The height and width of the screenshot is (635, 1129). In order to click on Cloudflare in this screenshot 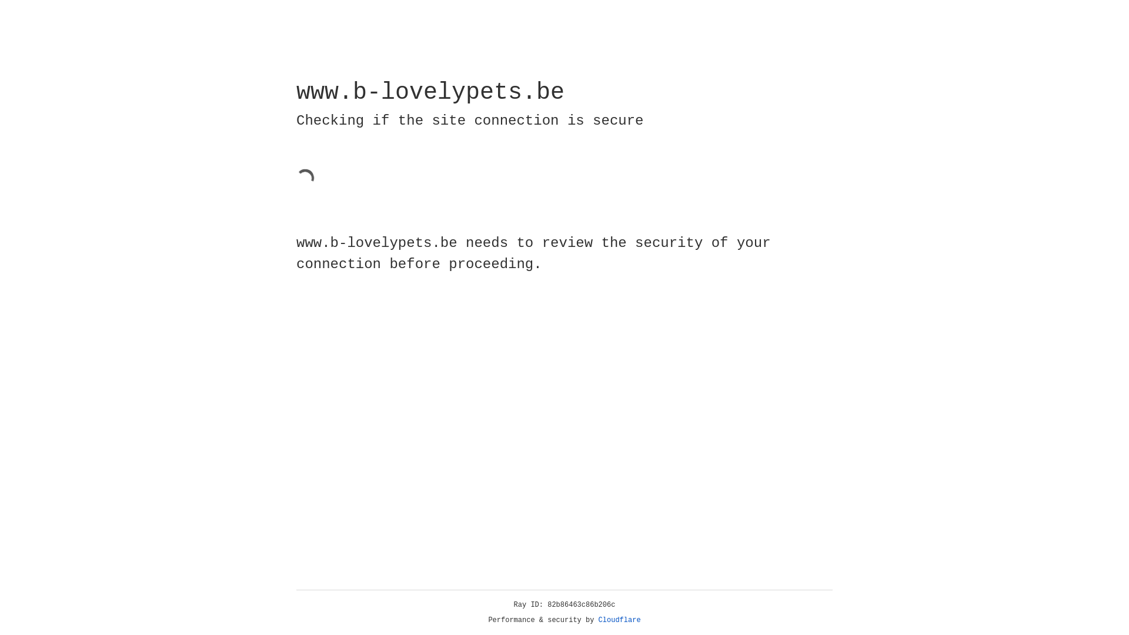, I will do `click(620, 620)`.